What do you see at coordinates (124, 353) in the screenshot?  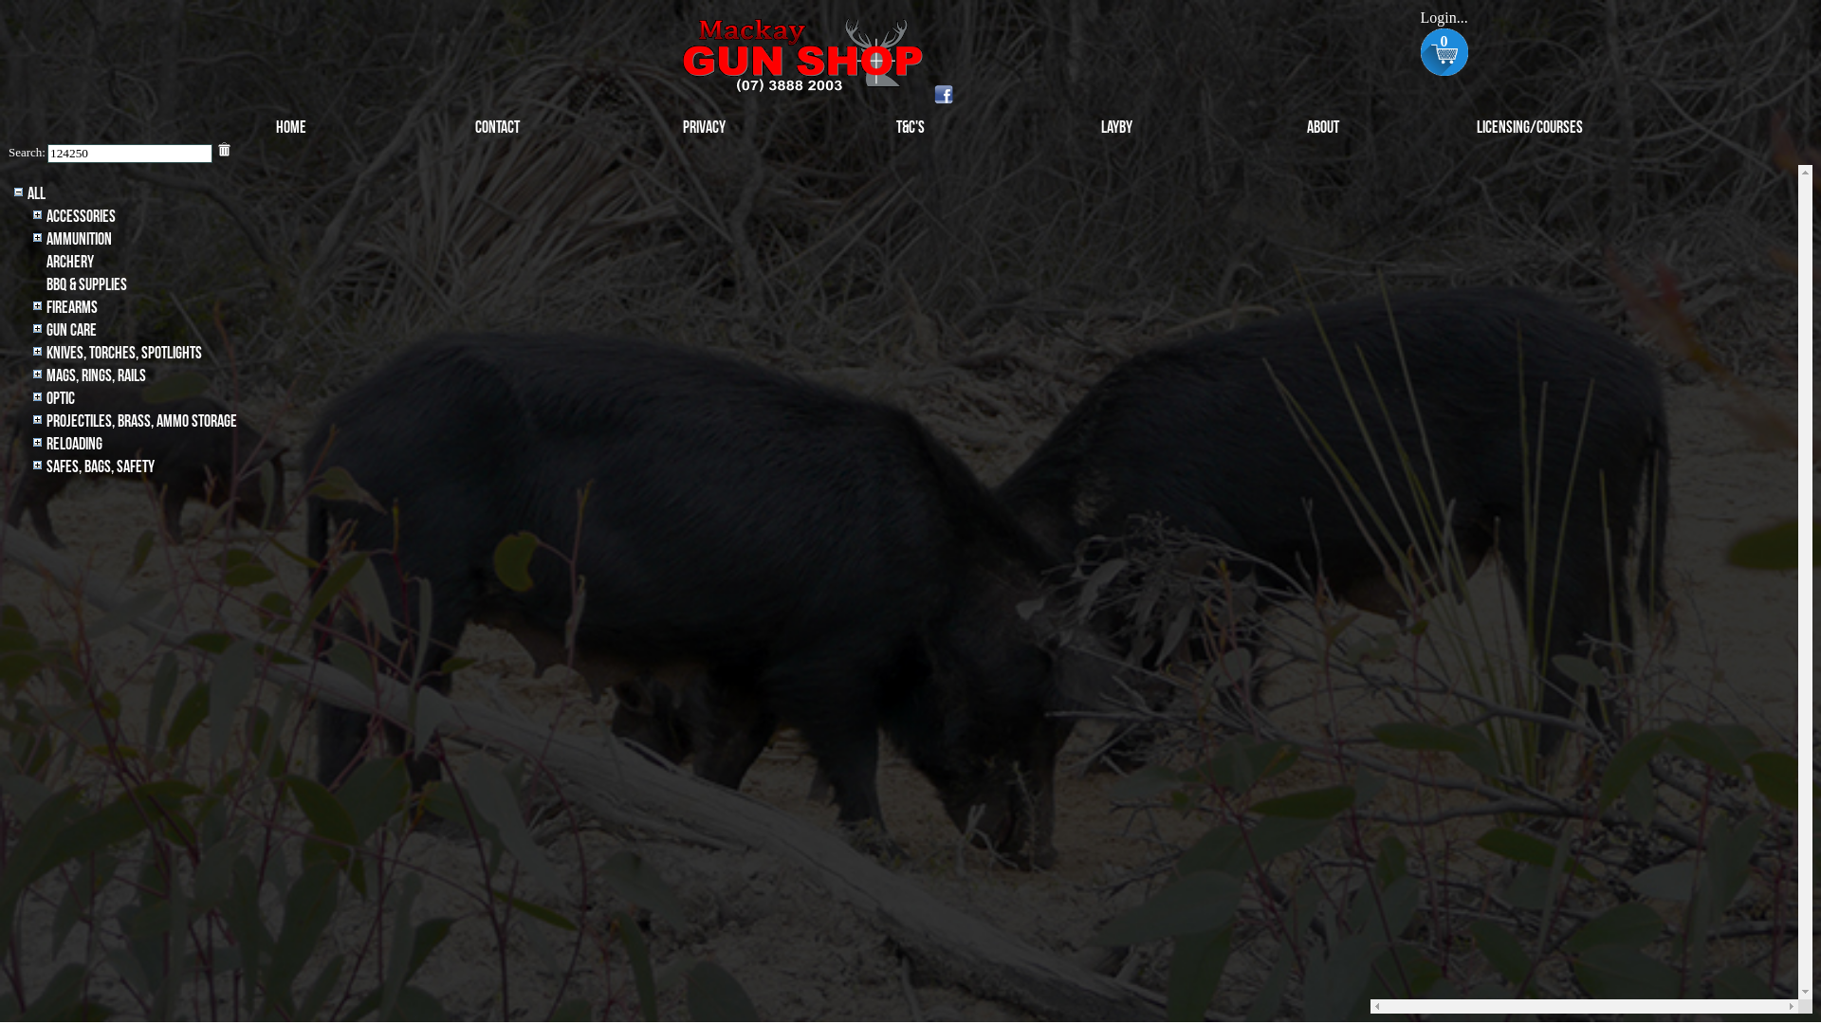 I see `Knives, Torches, Spotlights` at bounding box center [124, 353].